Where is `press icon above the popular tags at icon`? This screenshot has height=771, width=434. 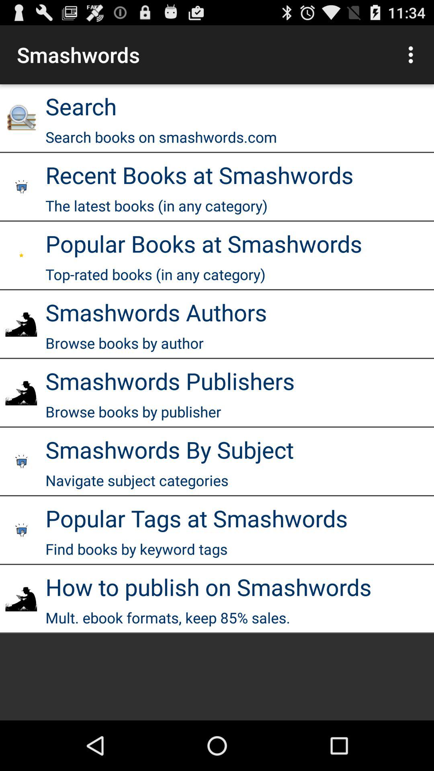 press icon above the popular tags at icon is located at coordinates (137, 480).